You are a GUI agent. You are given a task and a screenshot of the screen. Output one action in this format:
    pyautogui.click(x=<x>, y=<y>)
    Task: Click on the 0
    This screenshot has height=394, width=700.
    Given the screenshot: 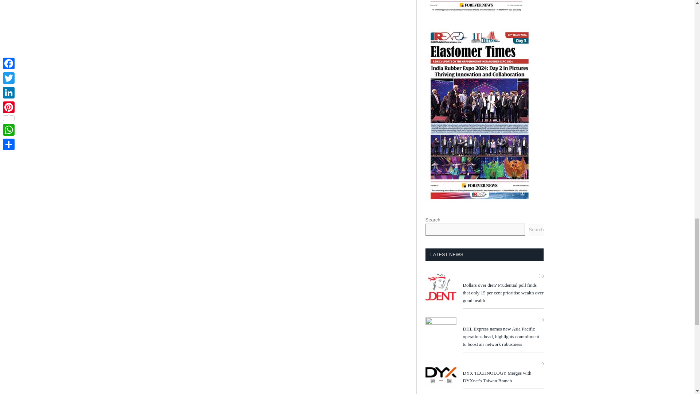 What is the action you would take?
    pyautogui.click(x=541, y=364)
    